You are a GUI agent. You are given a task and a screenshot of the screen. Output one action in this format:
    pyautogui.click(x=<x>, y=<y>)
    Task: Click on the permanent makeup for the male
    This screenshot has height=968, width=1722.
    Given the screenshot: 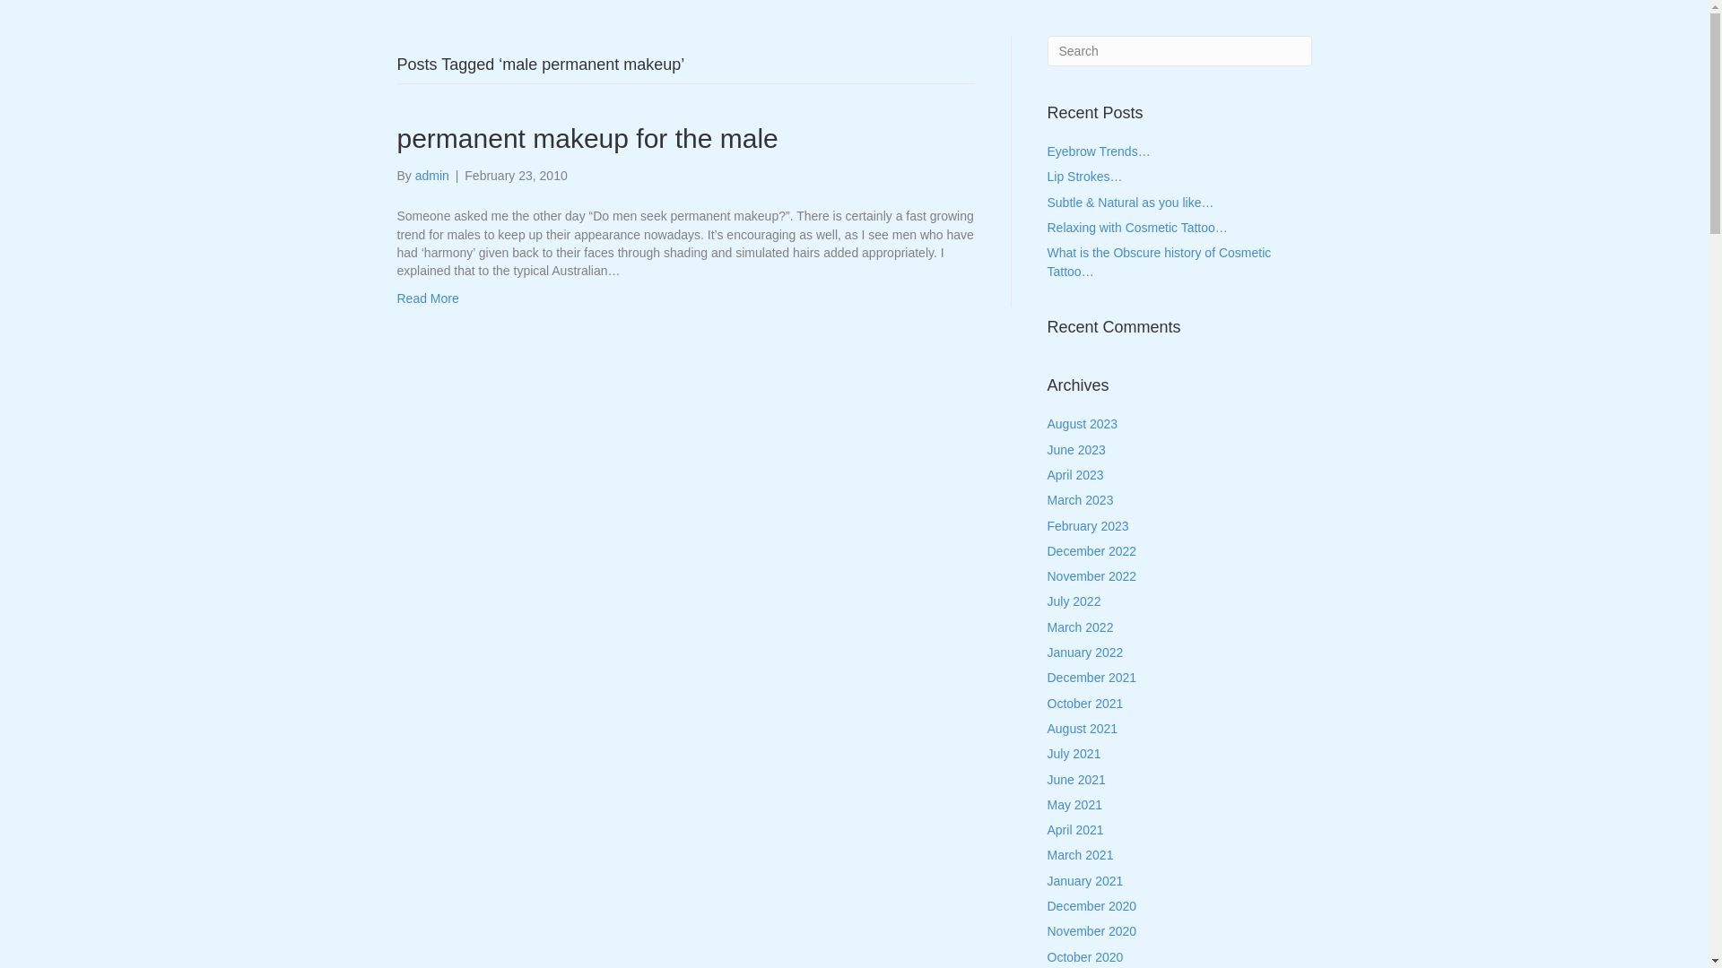 What is the action you would take?
    pyautogui.click(x=587, y=138)
    